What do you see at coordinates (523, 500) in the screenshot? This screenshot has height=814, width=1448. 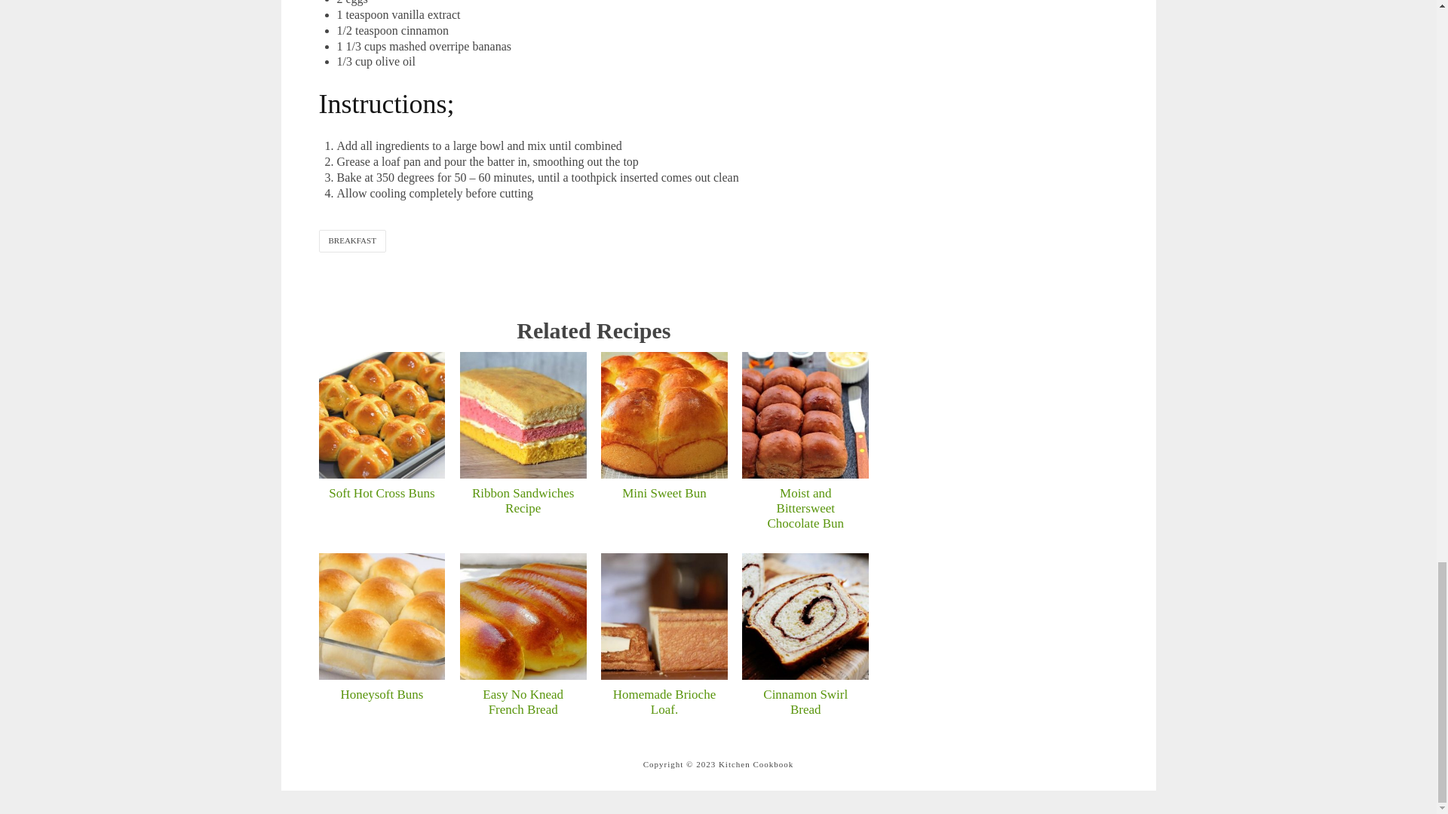 I see `Ribbon Sandwiches Recipe` at bounding box center [523, 500].